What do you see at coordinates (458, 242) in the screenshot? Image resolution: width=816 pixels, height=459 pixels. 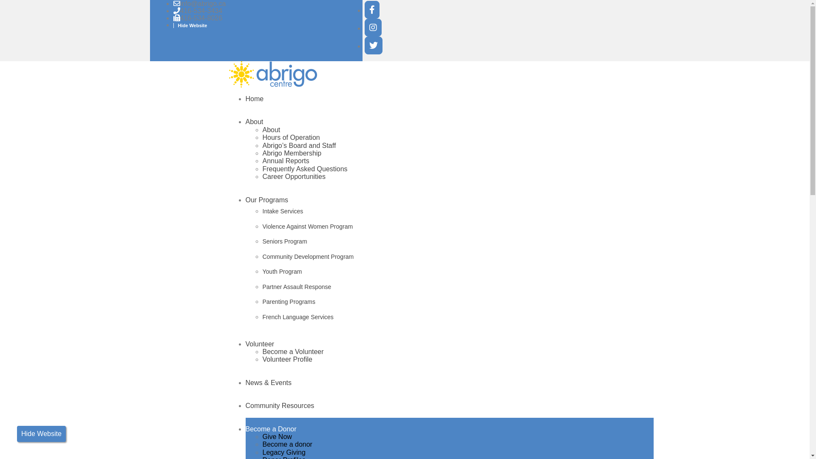 I see `Seniors Program` at bounding box center [458, 242].